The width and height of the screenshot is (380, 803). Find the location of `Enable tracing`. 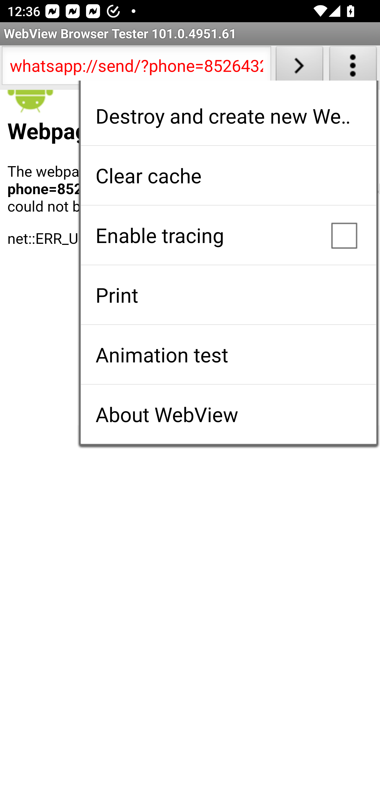

Enable tracing is located at coordinates (228, 235).